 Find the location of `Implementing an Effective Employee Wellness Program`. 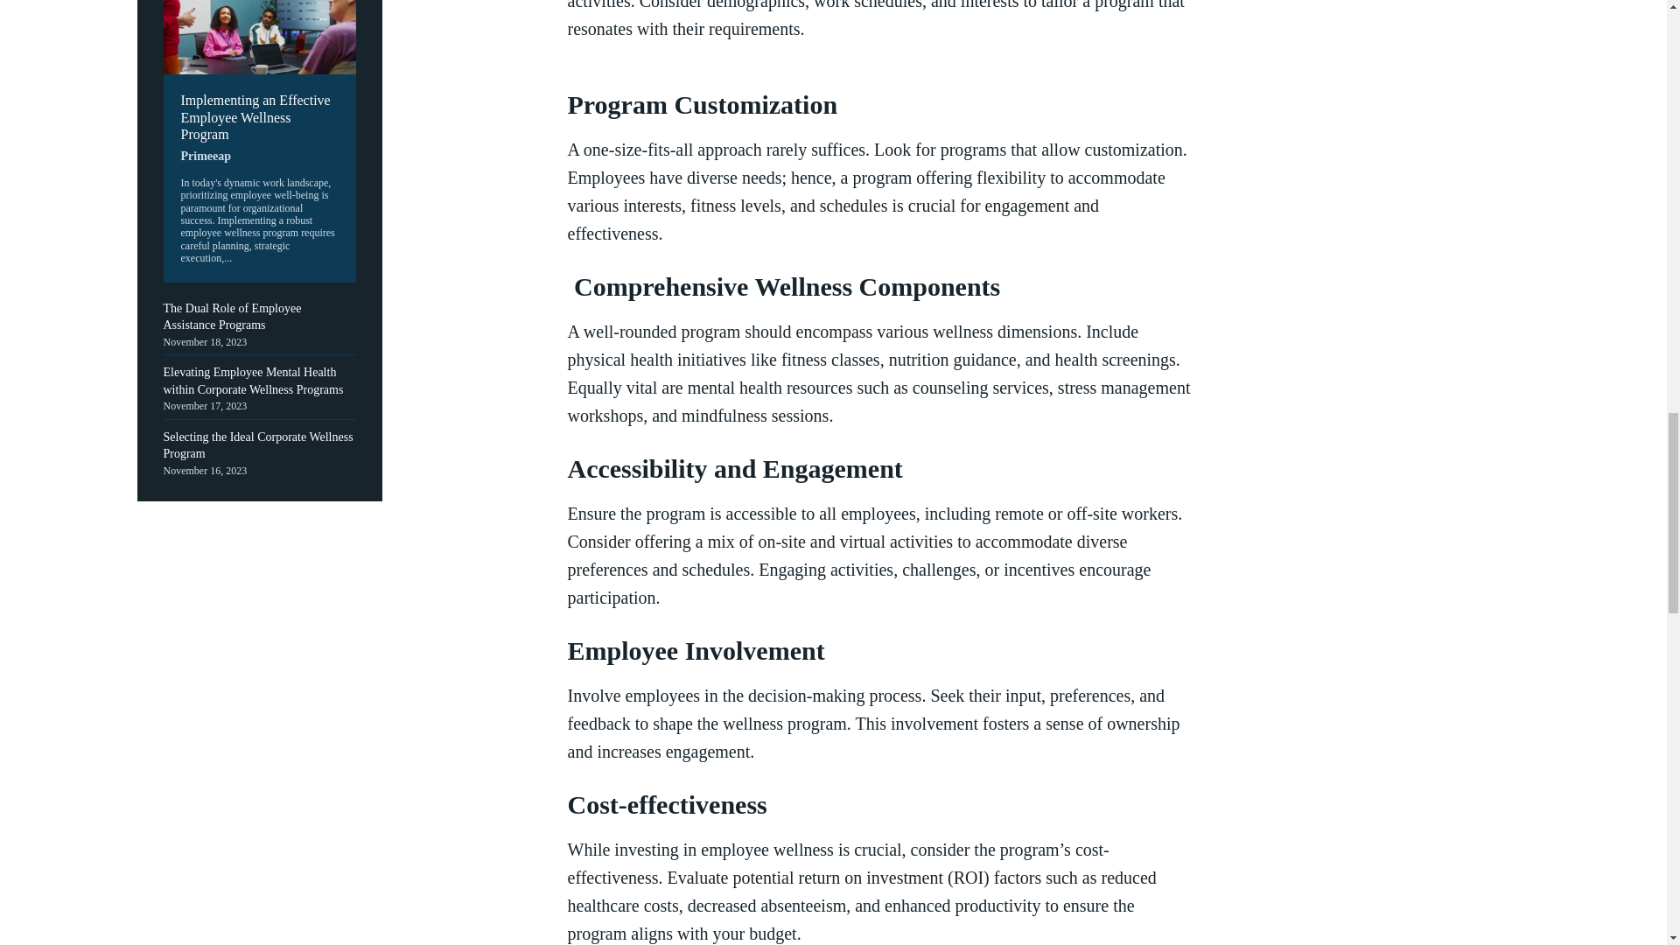

Implementing an Effective Employee Wellness Program is located at coordinates (259, 37).